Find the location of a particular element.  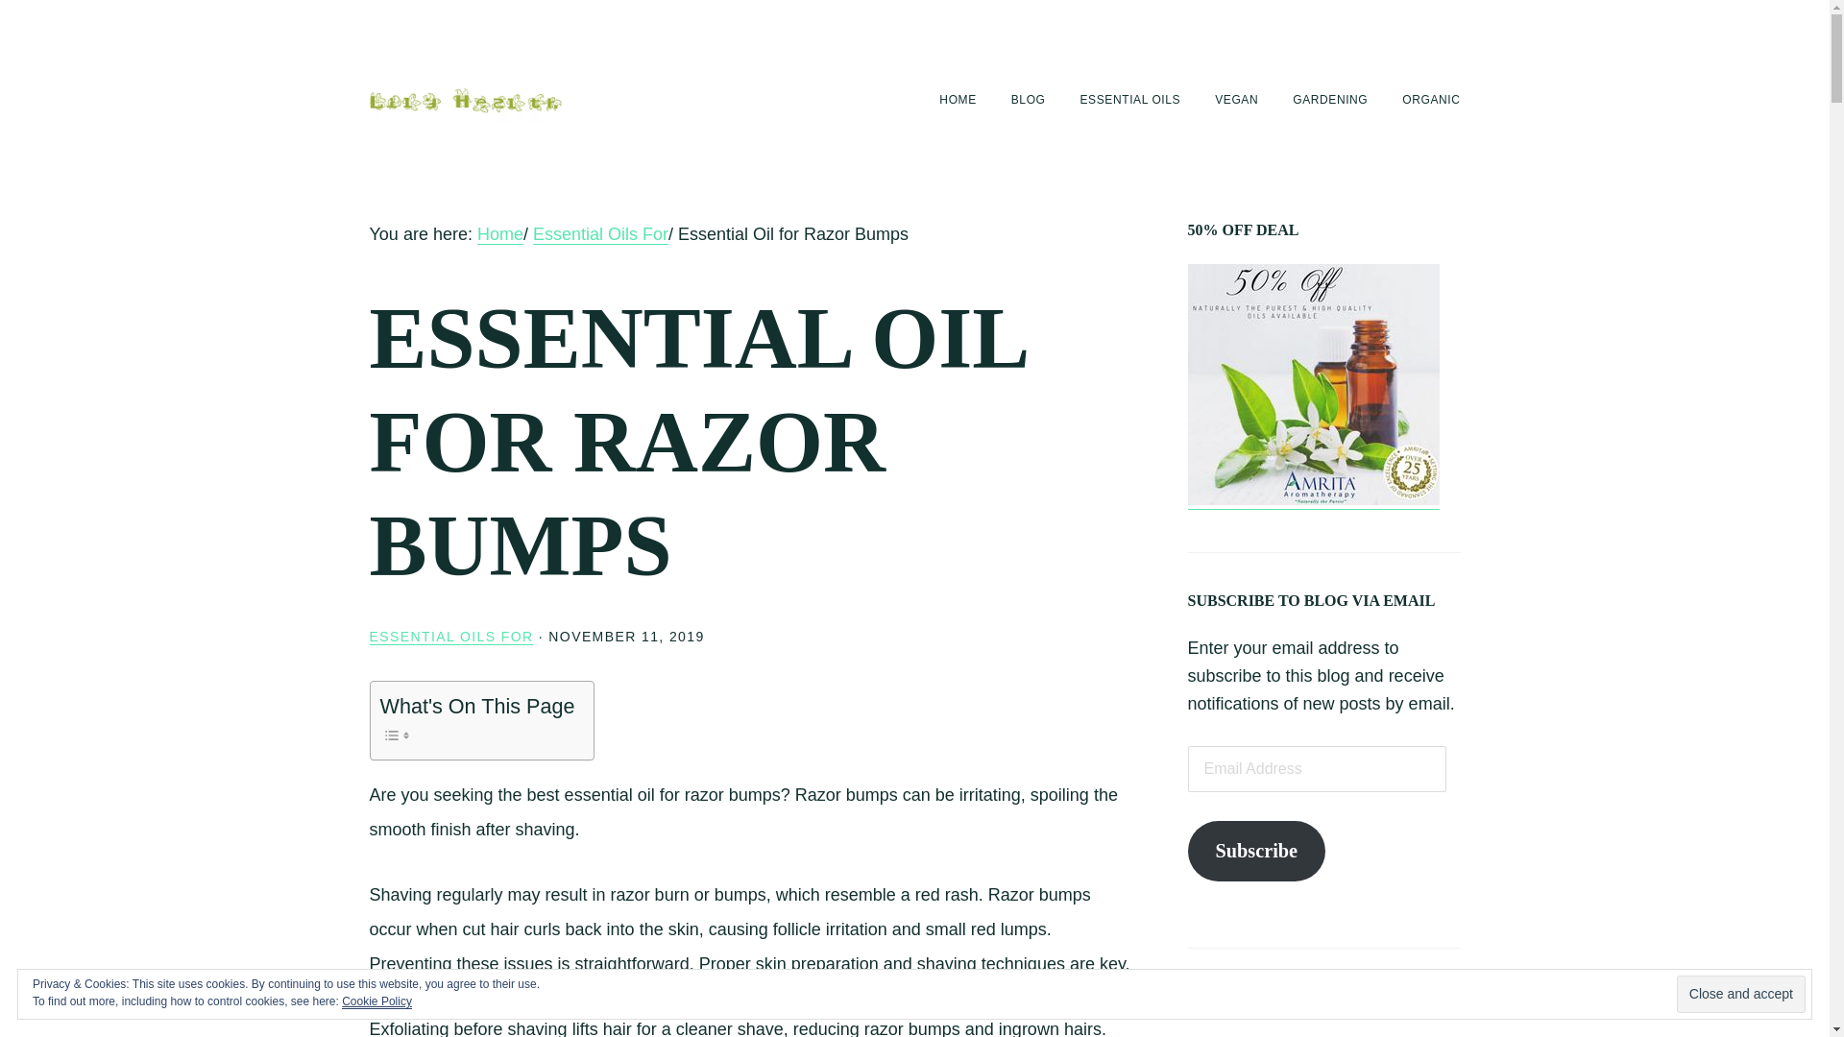

ESSENTIAL OILS FOR is located at coordinates (450, 636).